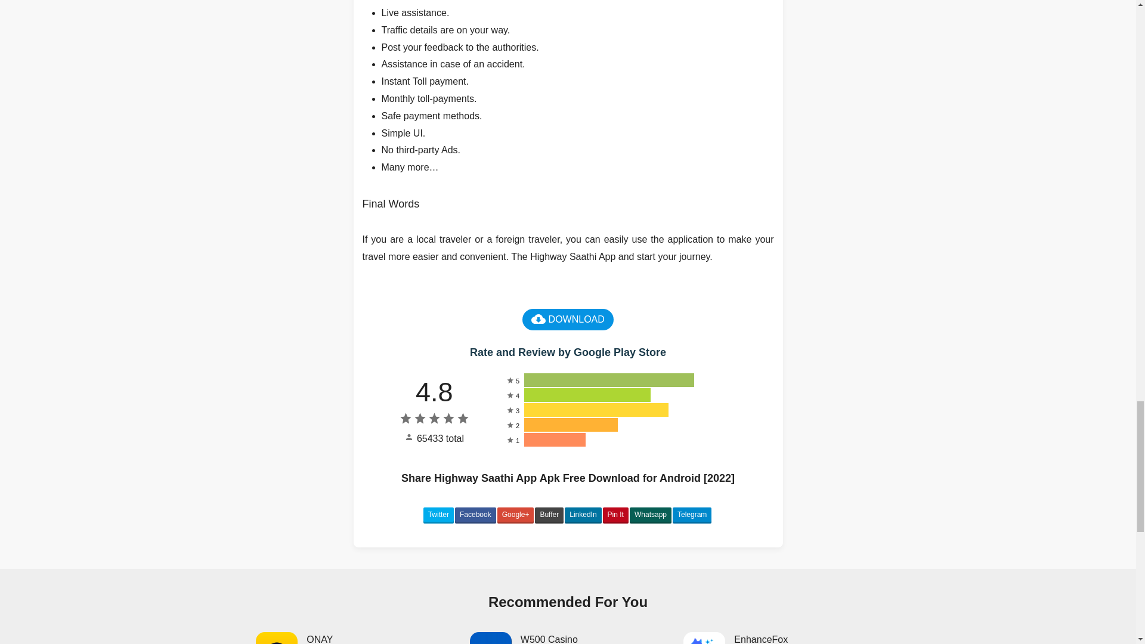 The width and height of the screenshot is (1145, 644). What do you see at coordinates (568, 638) in the screenshot?
I see `DOWNLOAD` at bounding box center [568, 638].